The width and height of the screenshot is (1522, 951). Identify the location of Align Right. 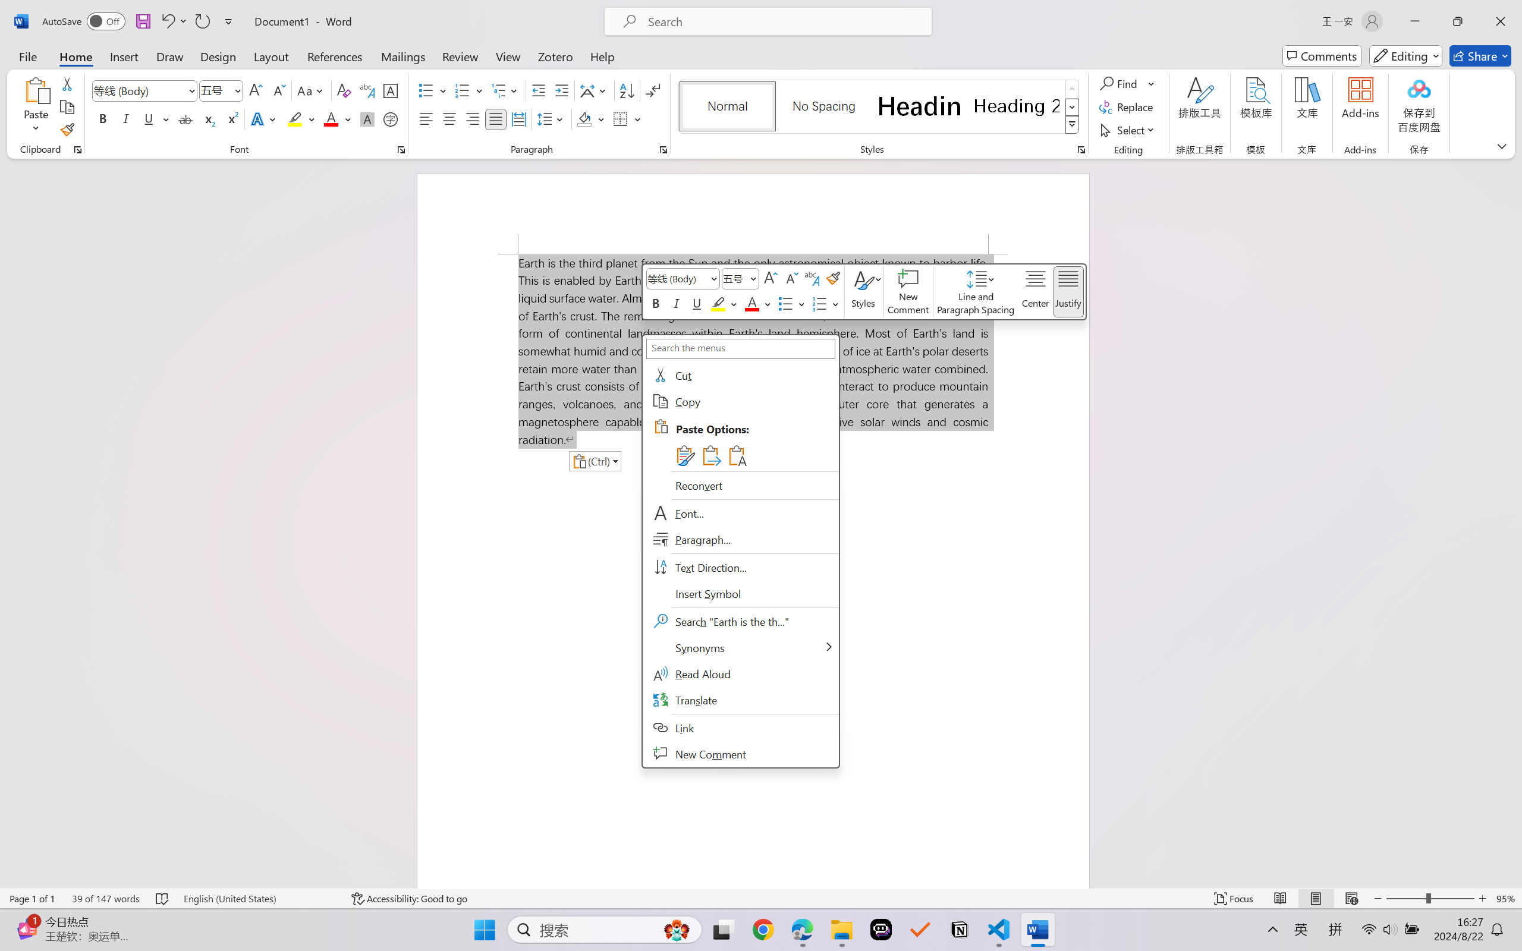
(473, 119).